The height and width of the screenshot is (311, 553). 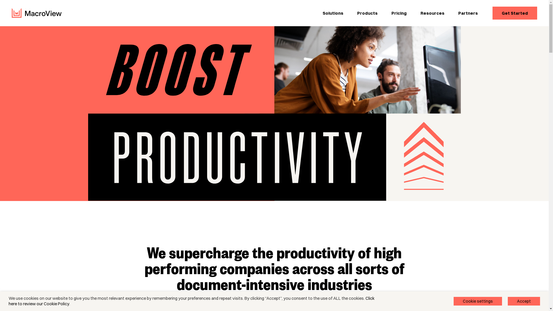 I want to click on Cookie settings, so click(x=478, y=301).